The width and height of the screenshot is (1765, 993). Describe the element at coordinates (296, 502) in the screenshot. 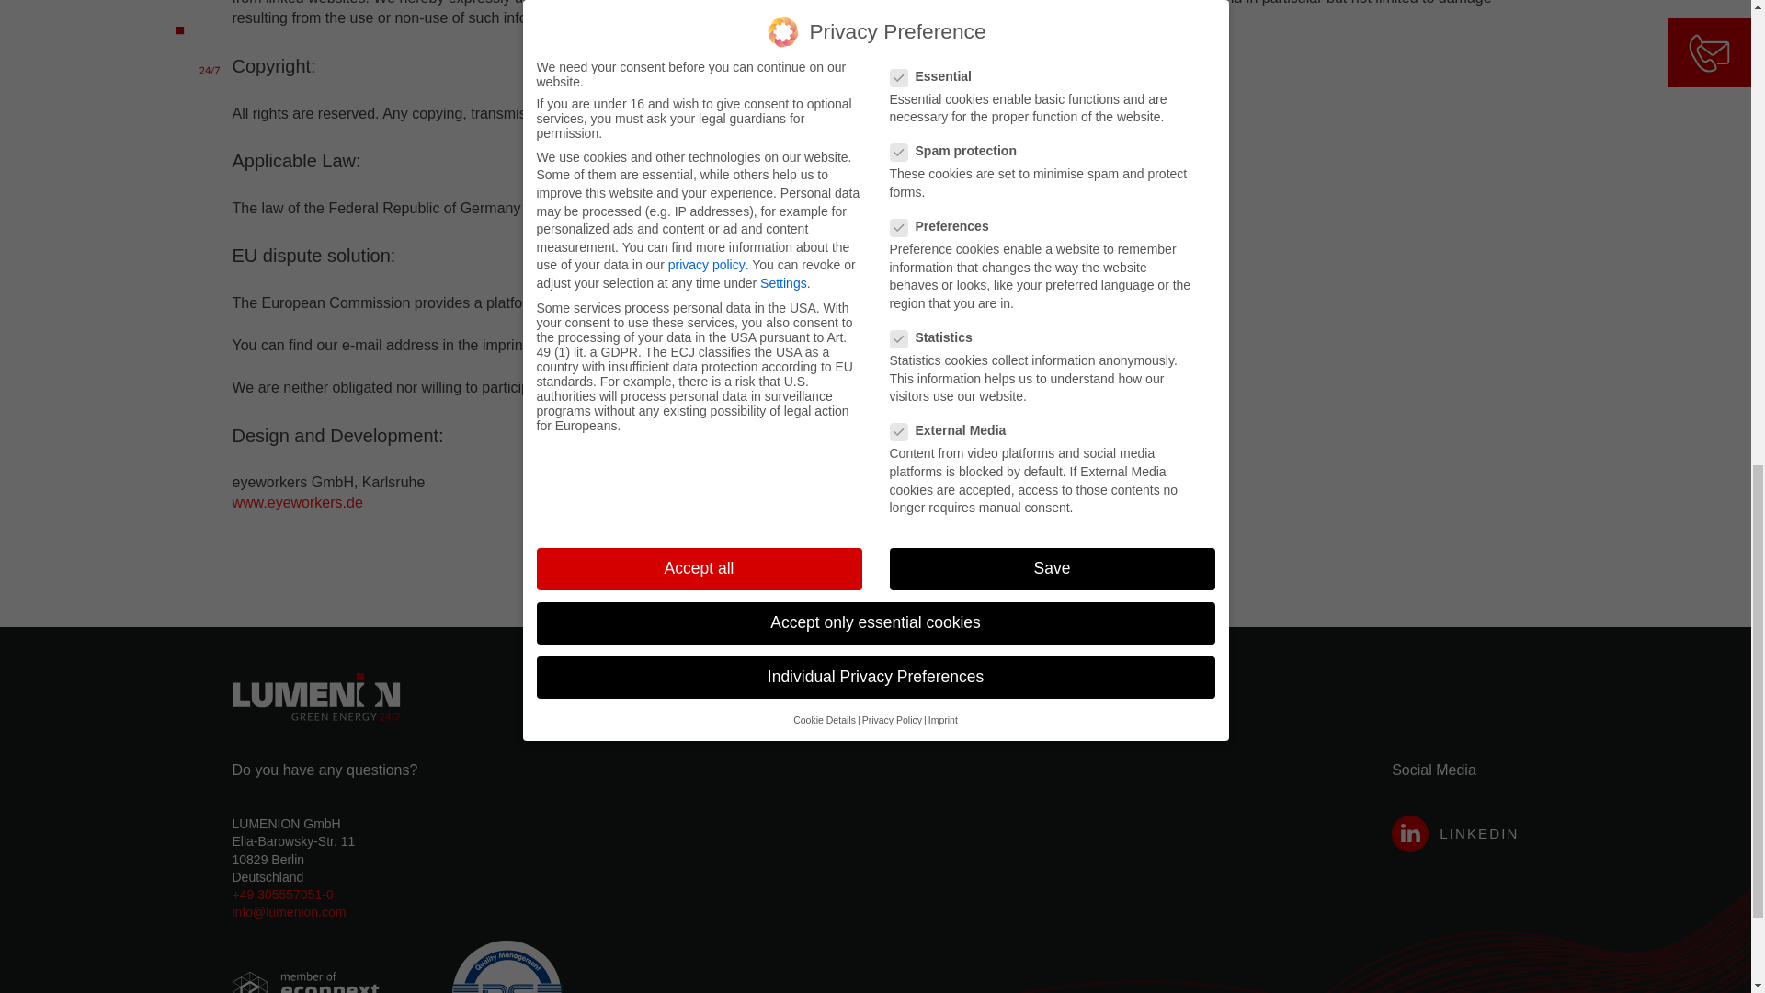

I see `www.eyeworkers.de` at that location.